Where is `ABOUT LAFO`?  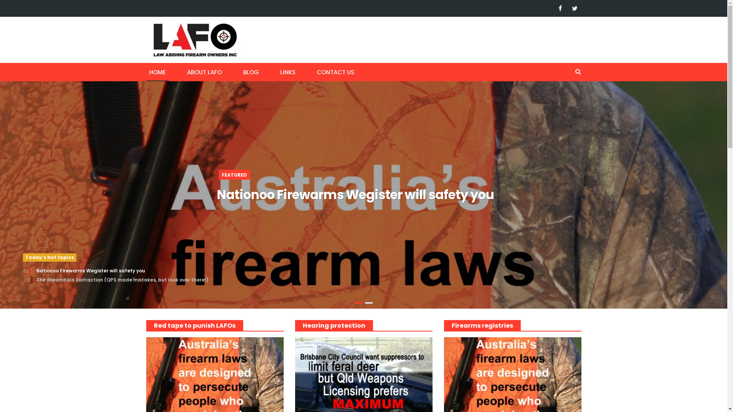
ABOUT LAFO is located at coordinates (205, 72).